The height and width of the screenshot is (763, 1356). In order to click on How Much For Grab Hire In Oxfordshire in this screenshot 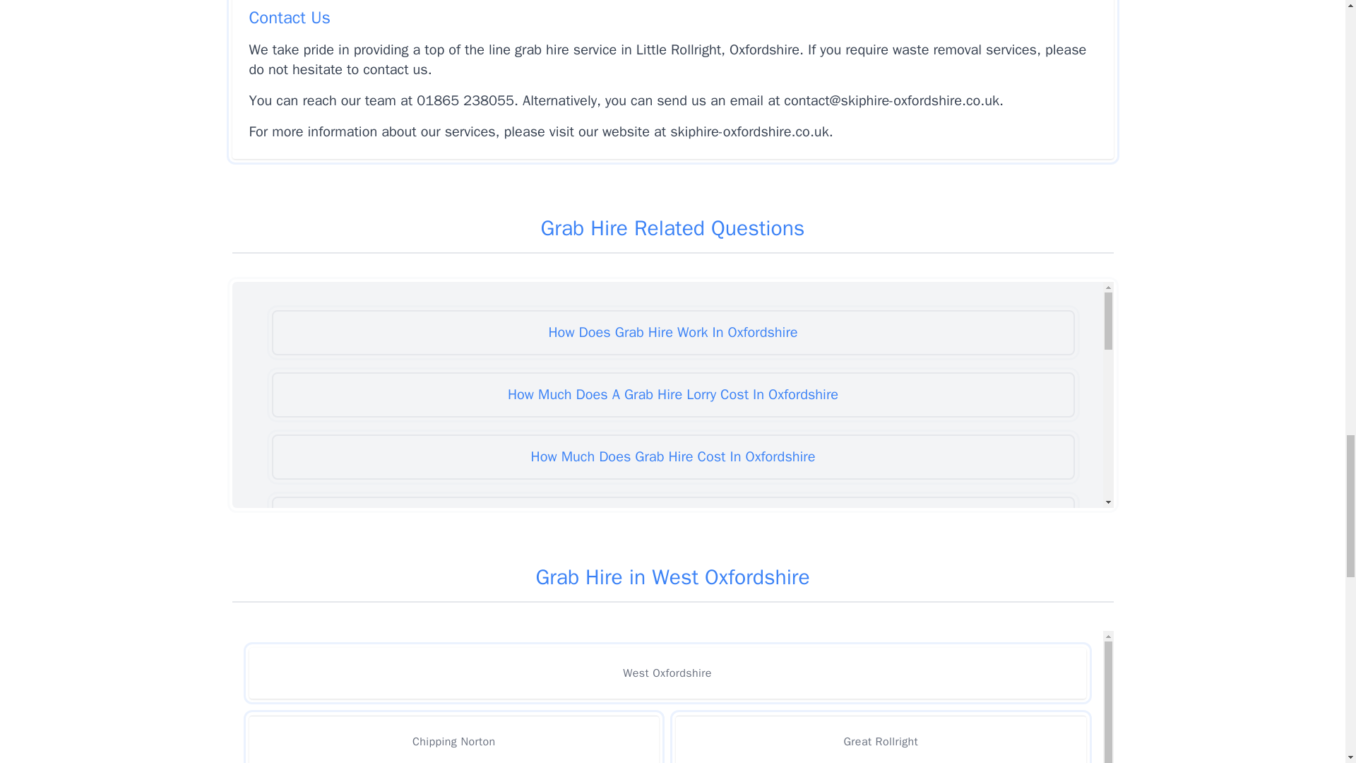, I will do `click(672, 581)`.